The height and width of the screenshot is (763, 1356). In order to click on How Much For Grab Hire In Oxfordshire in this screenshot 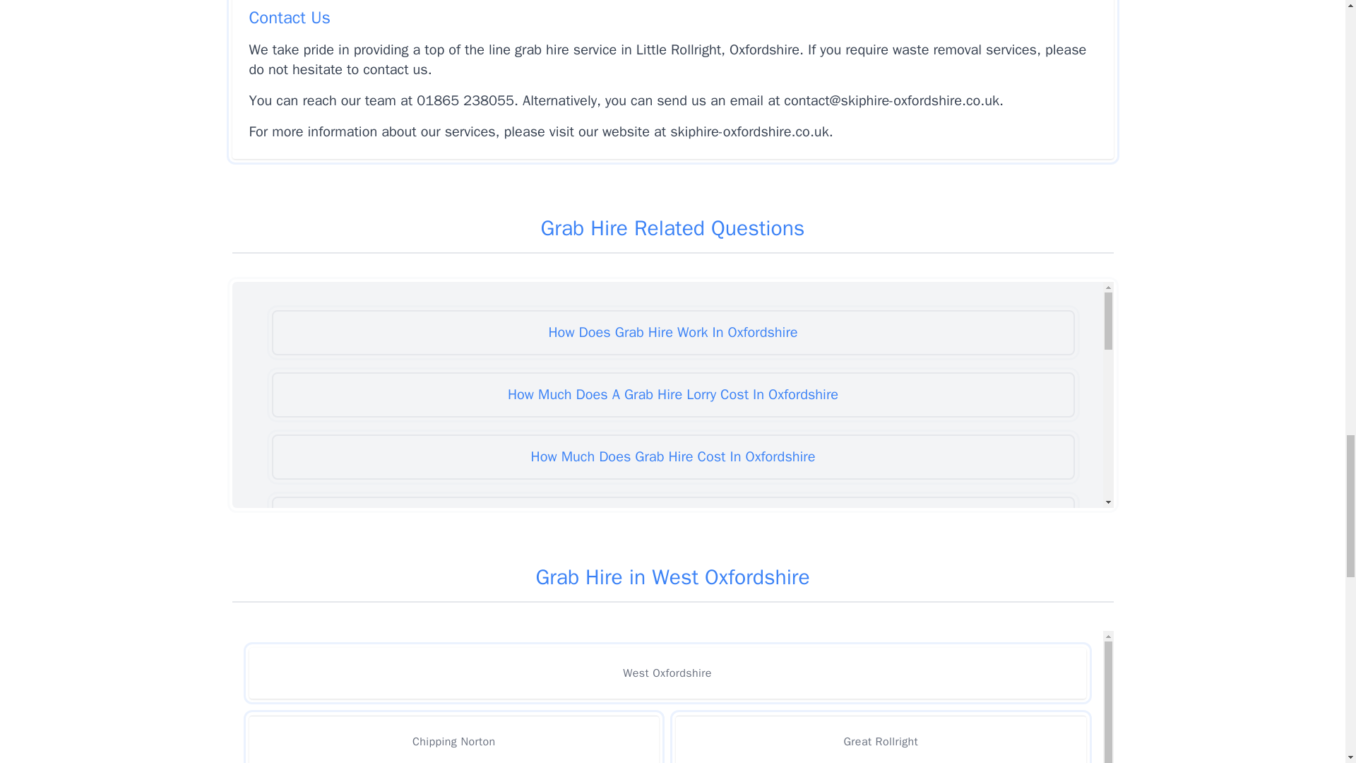, I will do `click(672, 581)`.